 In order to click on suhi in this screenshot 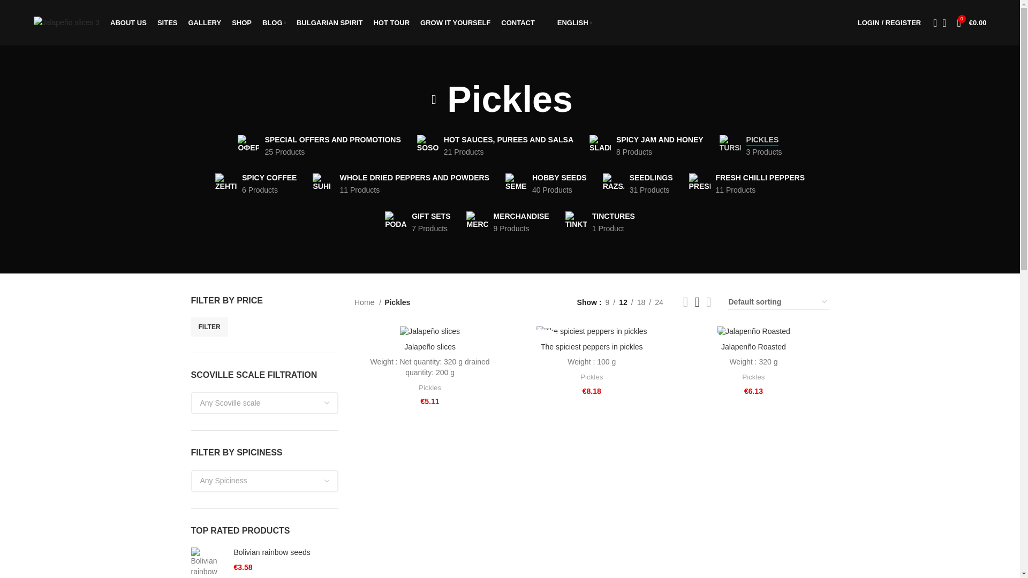, I will do `click(518, 22)`.